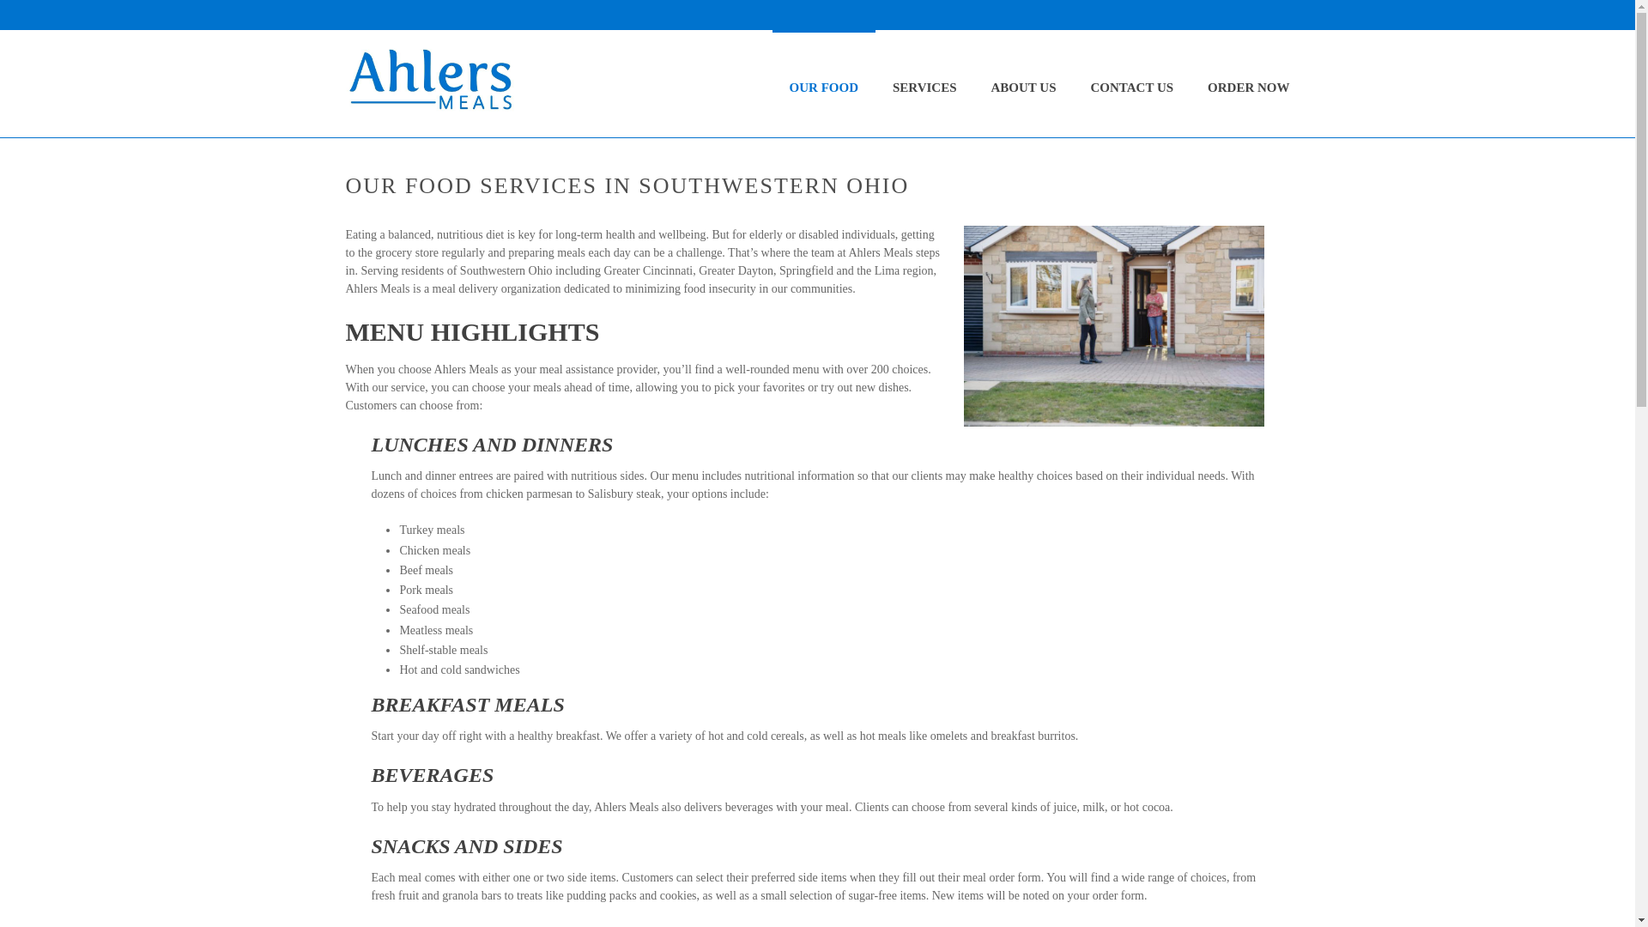  What do you see at coordinates (1023, 82) in the screenshot?
I see `ABOUT US` at bounding box center [1023, 82].